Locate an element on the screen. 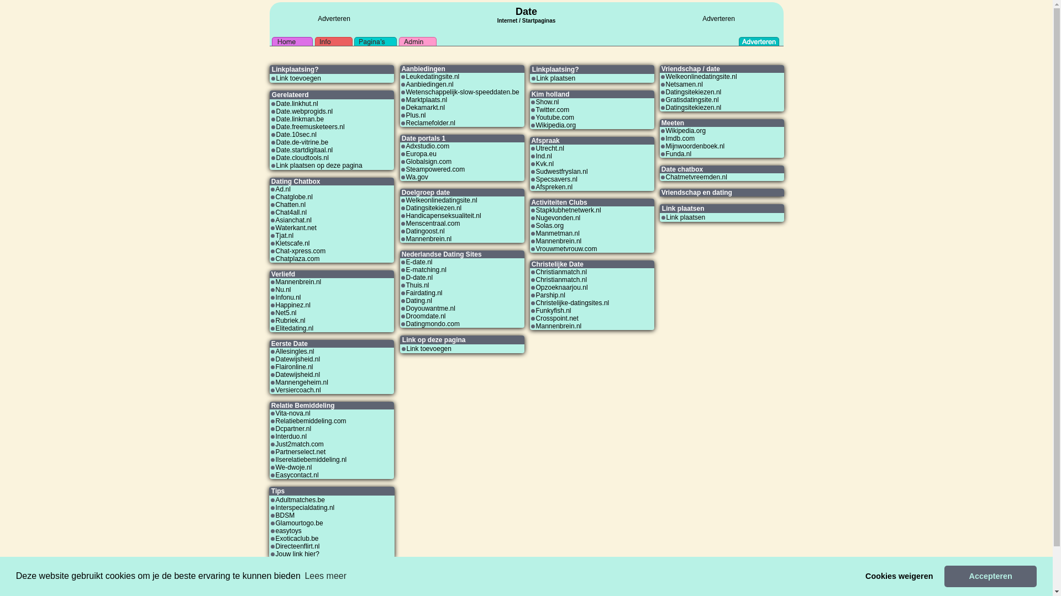  Globalsign.com is located at coordinates (429, 162).